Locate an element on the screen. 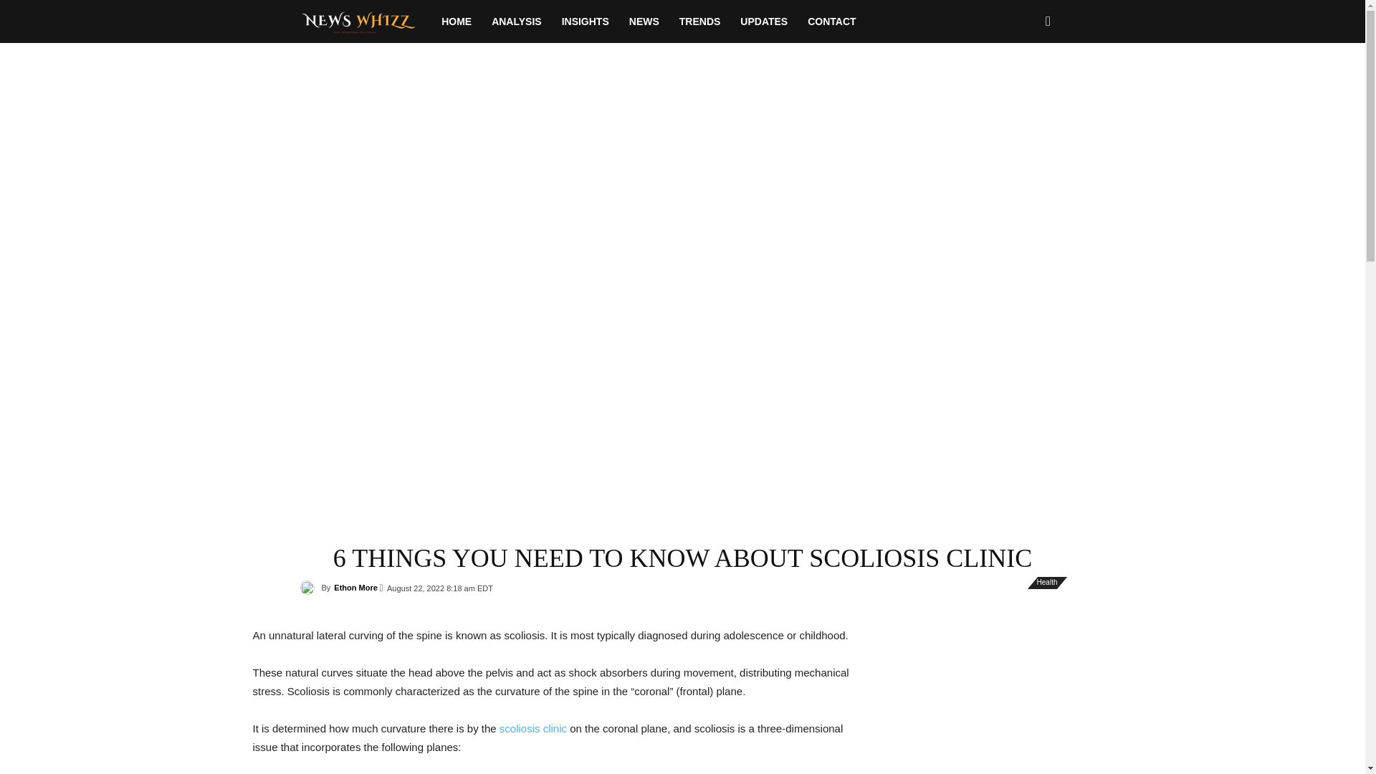 The width and height of the screenshot is (1376, 774). UPDATES is located at coordinates (764, 21).